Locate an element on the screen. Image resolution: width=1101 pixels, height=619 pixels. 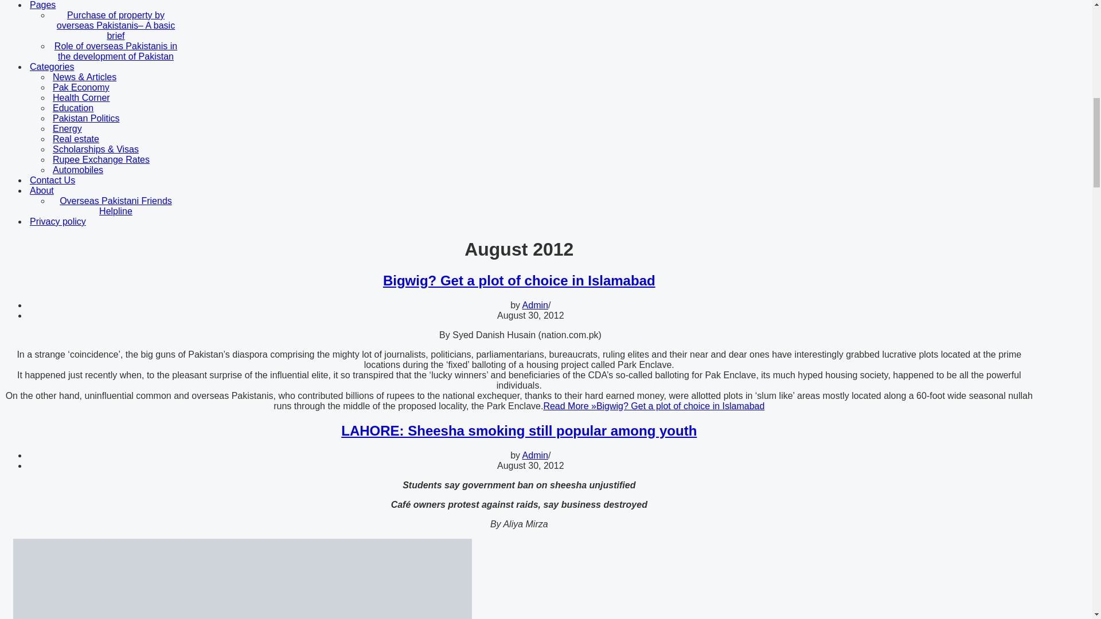
Posts by Admin is located at coordinates (535, 455).